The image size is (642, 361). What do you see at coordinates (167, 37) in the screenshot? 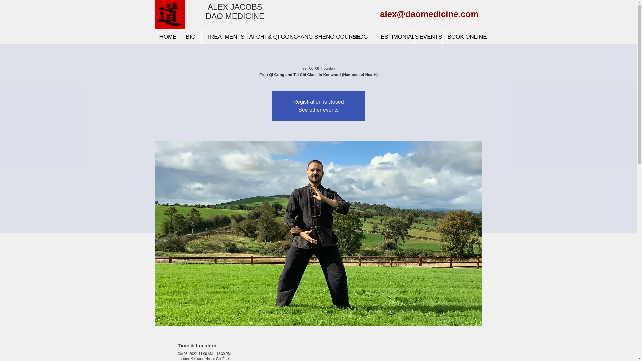
I see `HOME` at bounding box center [167, 37].